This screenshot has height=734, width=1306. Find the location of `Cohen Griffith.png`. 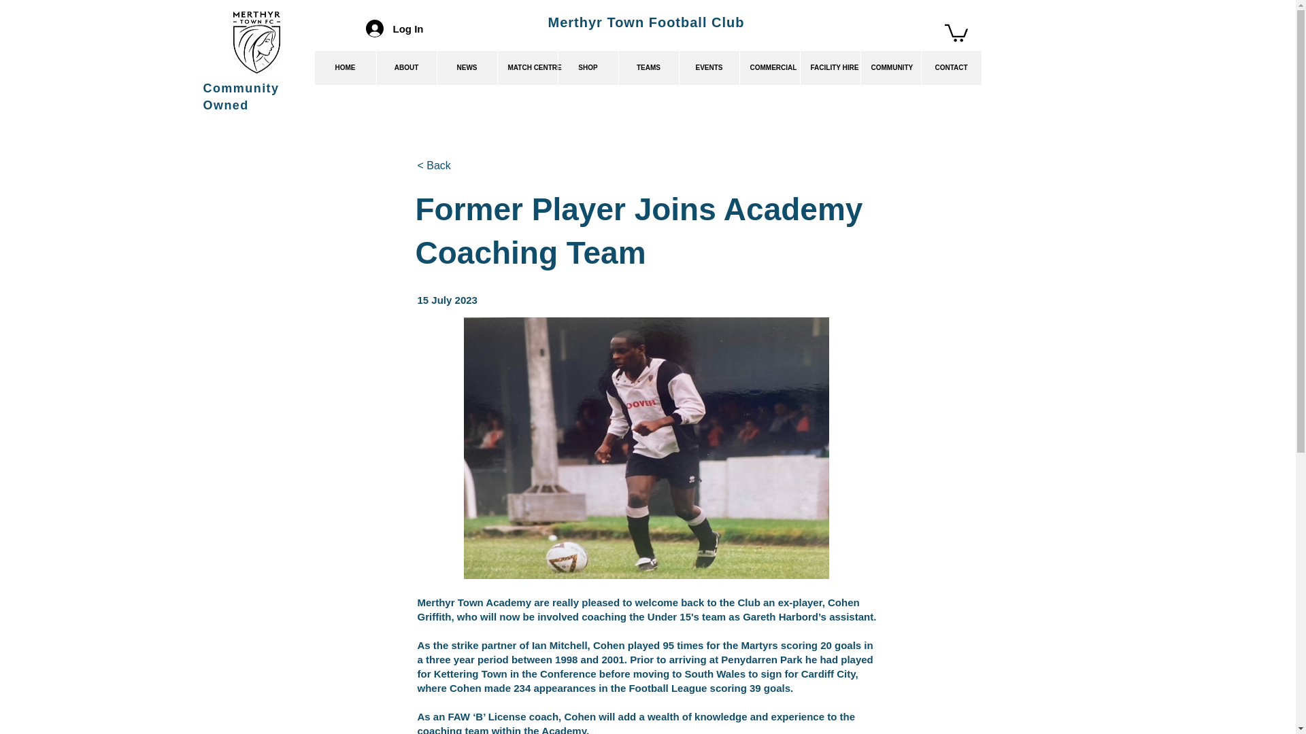

Cohen Griffith.png is located at coordinates (646, 448).